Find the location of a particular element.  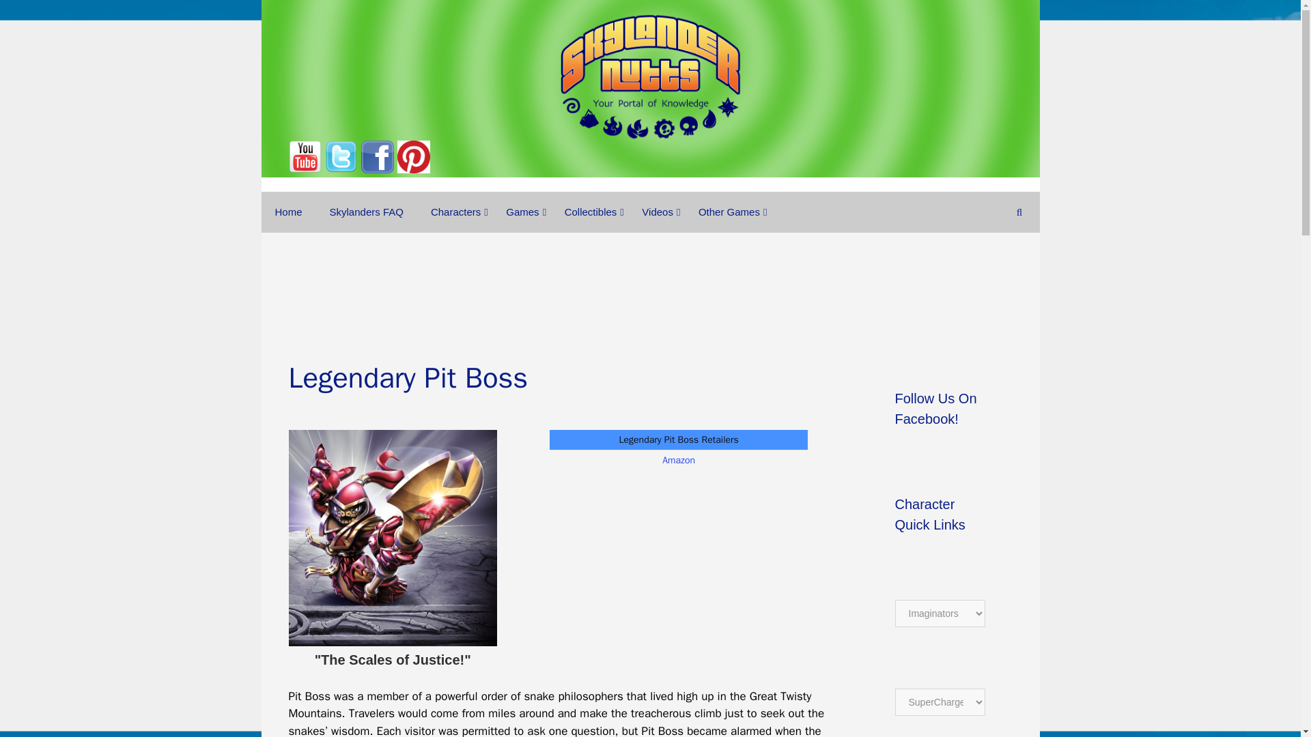

Collectibles is located at coordinates (590, 212).